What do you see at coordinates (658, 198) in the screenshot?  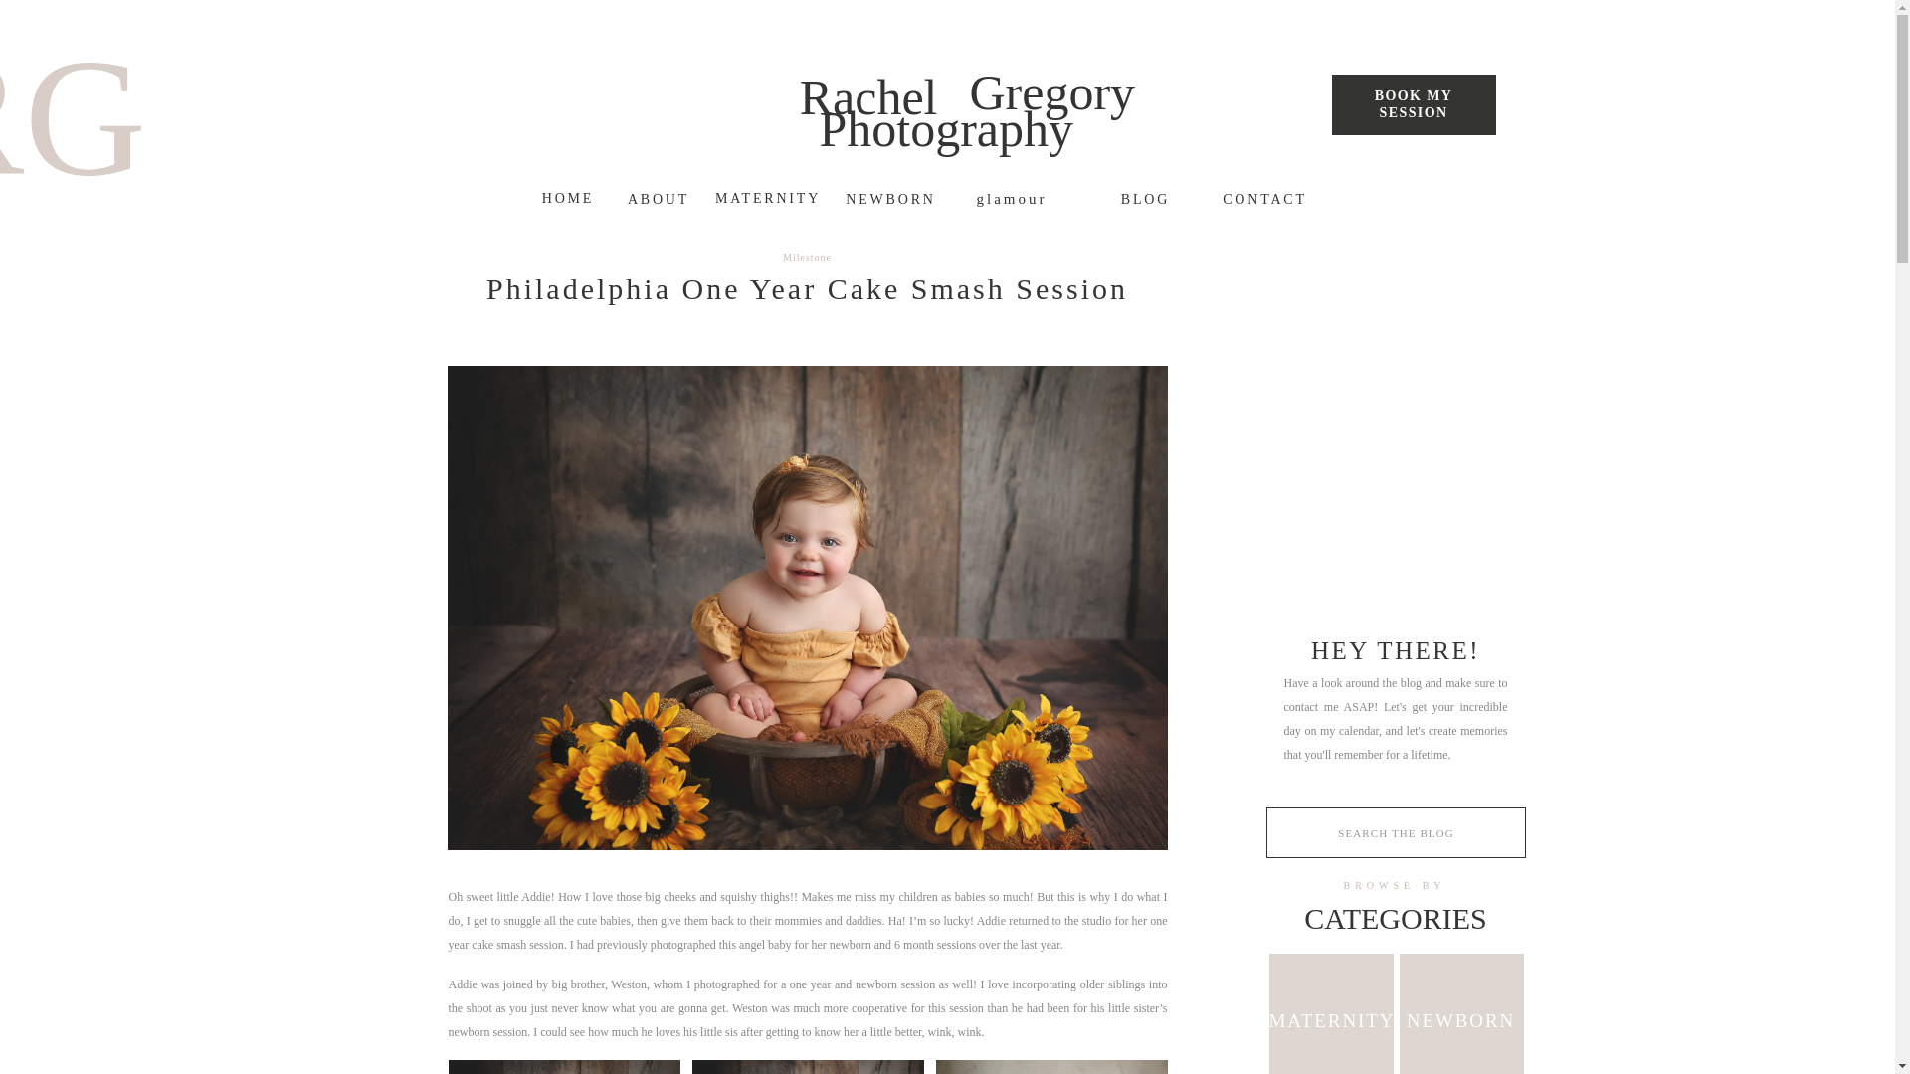 I see `ABOUT` at bounding box center [658, 198].